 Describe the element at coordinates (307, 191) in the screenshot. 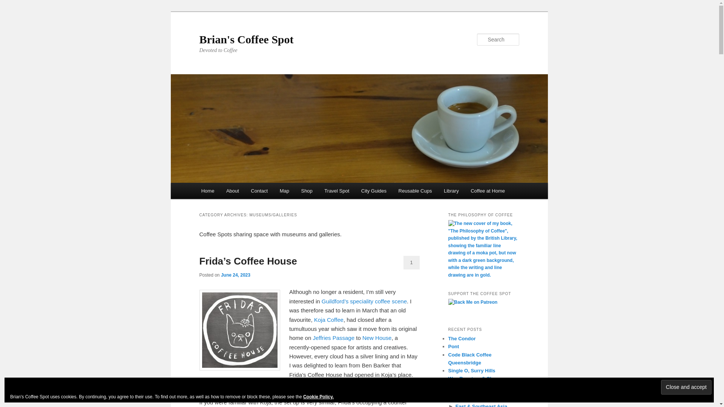

I see `Shop` at that location.